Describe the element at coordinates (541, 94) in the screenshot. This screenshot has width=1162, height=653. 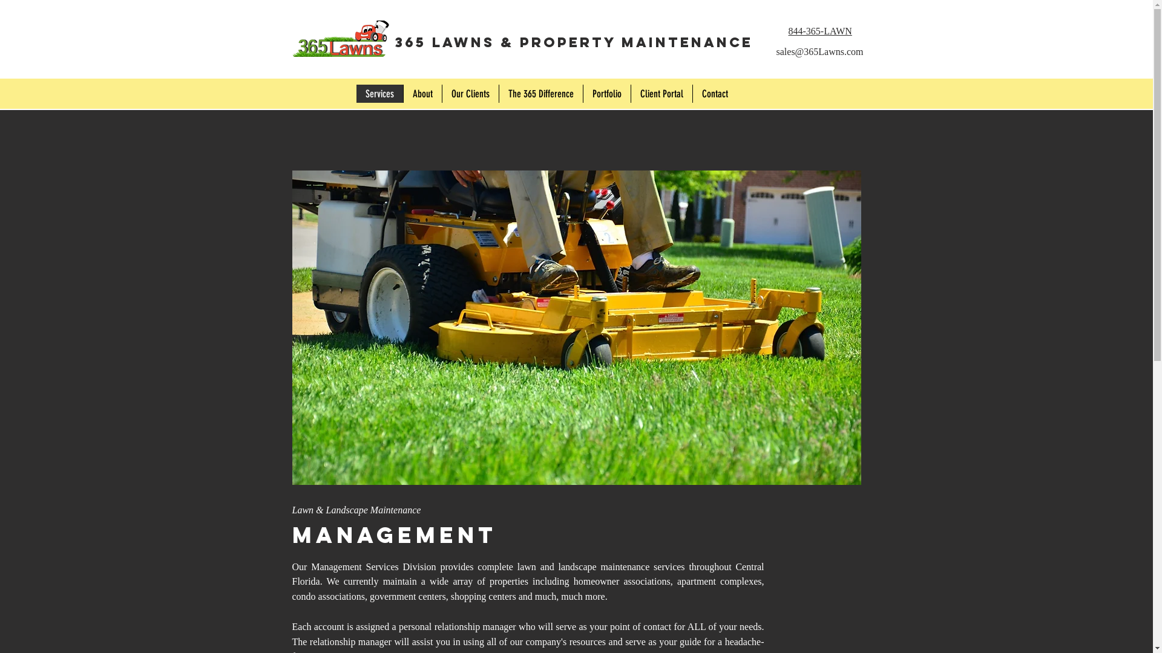
I see `The 365 Difference` at that location.